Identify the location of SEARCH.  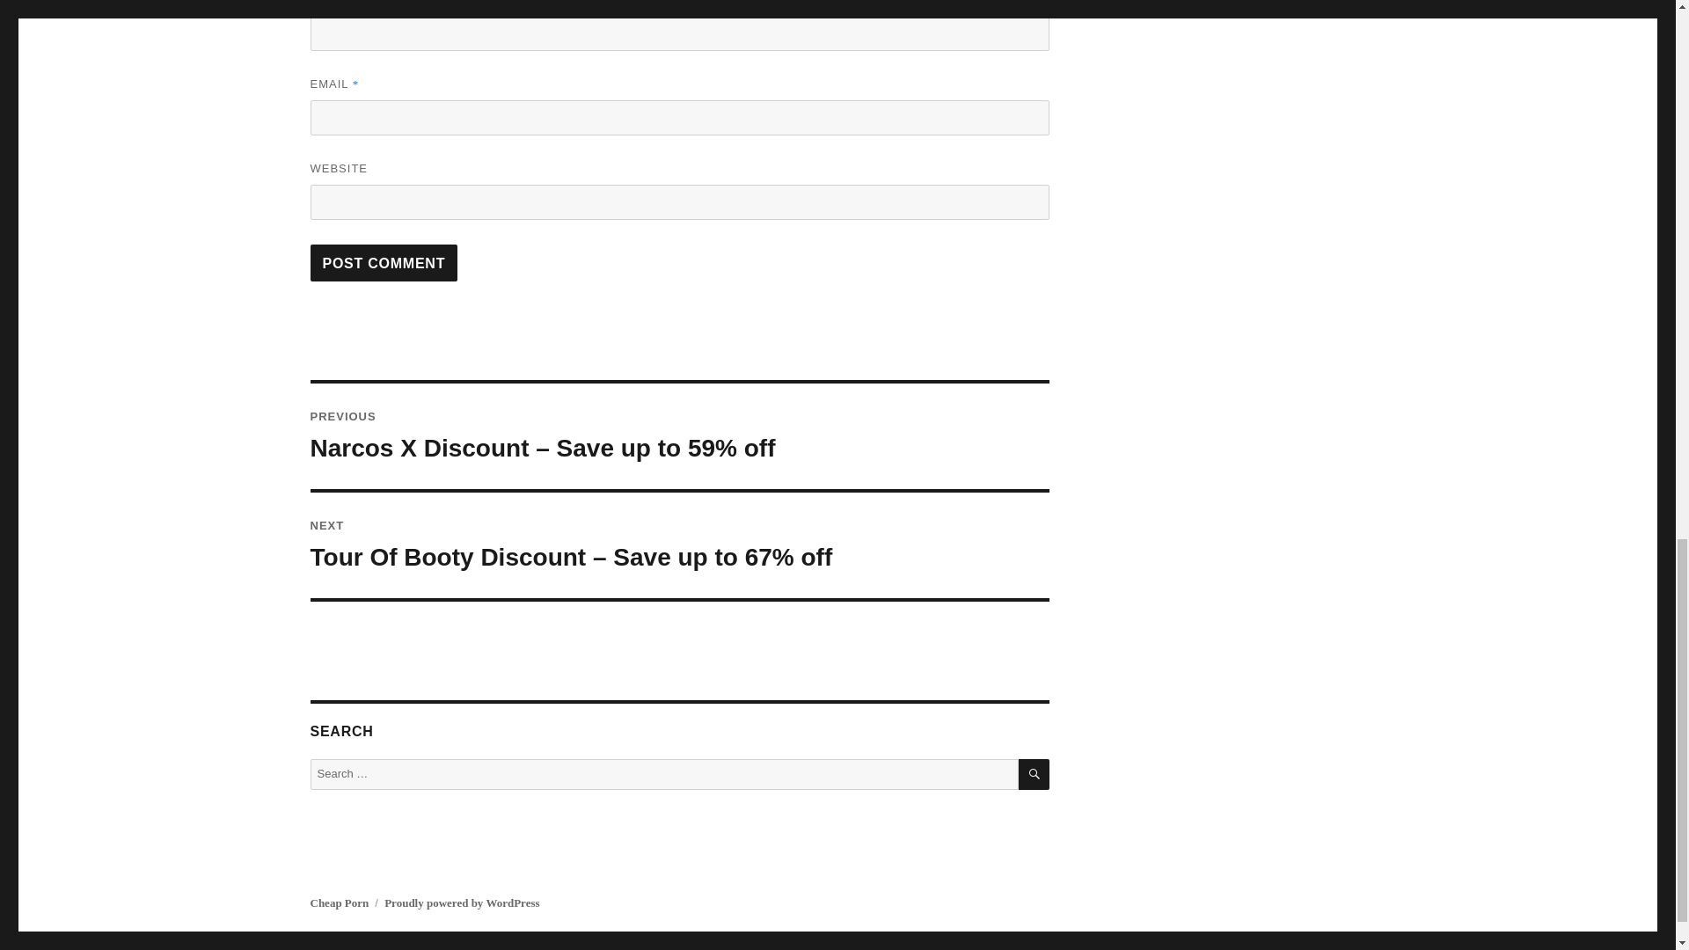
(1033, 774).